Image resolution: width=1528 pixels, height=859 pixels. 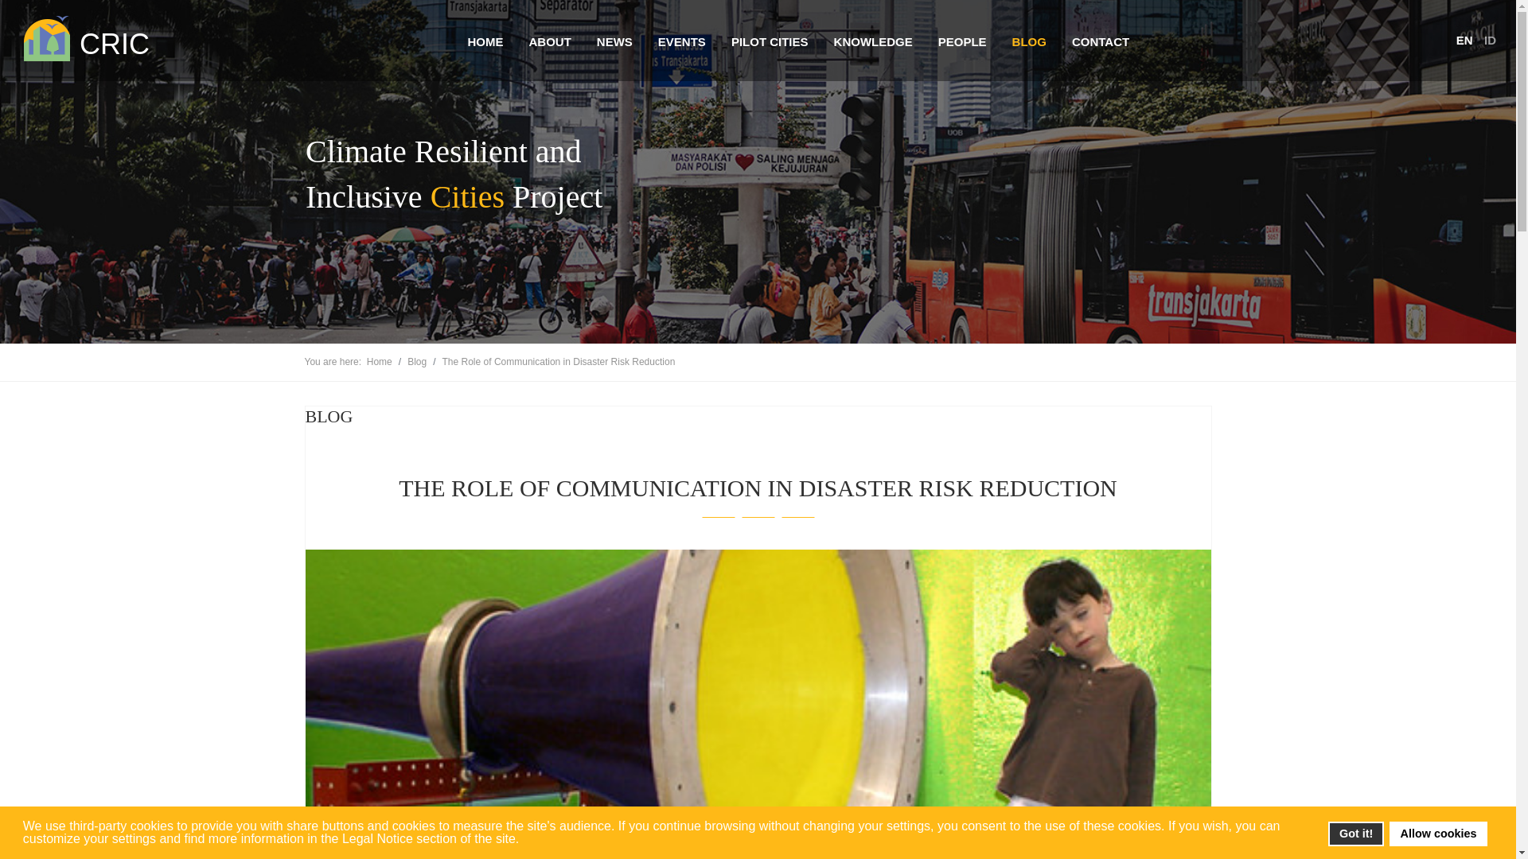 I want to click on PILOT CITIES, so click(x=769, y=41).